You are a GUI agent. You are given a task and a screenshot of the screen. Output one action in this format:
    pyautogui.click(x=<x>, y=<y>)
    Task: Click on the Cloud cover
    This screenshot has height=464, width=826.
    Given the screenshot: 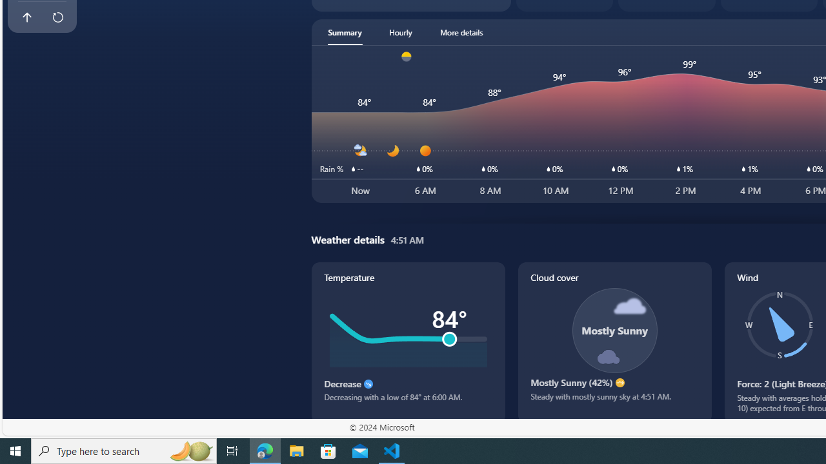 What is the action you would take?
    pyautogui.click(x=614, y=342)
    